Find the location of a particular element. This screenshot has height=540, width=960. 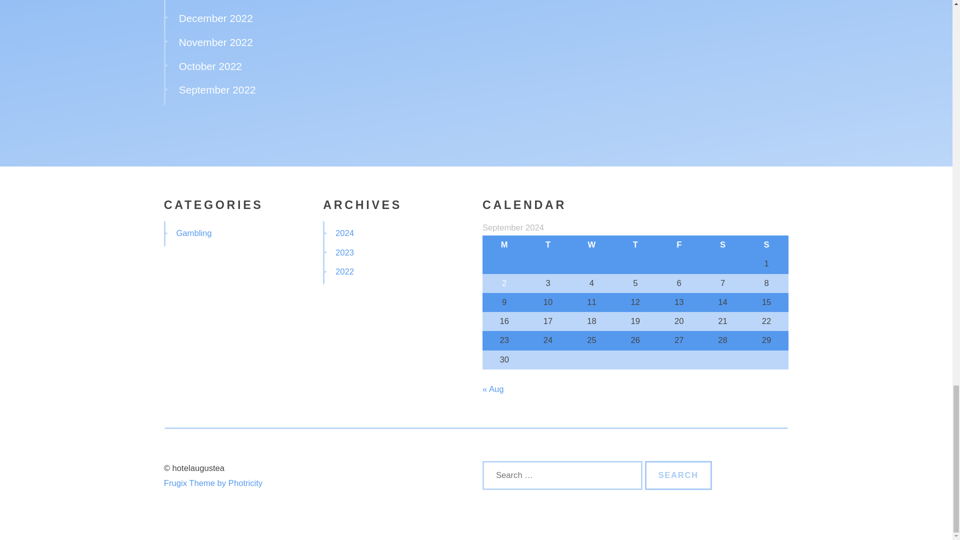

Friday is located at coordinates (679, 244).